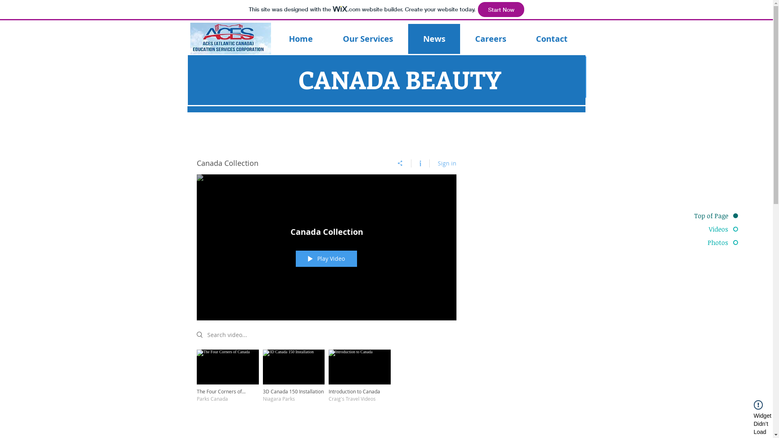 The height and width of the screenshot is (438, 779). Describe the element at coordinates (447, 163) in the screenshot. I see `Sign in` at that location.